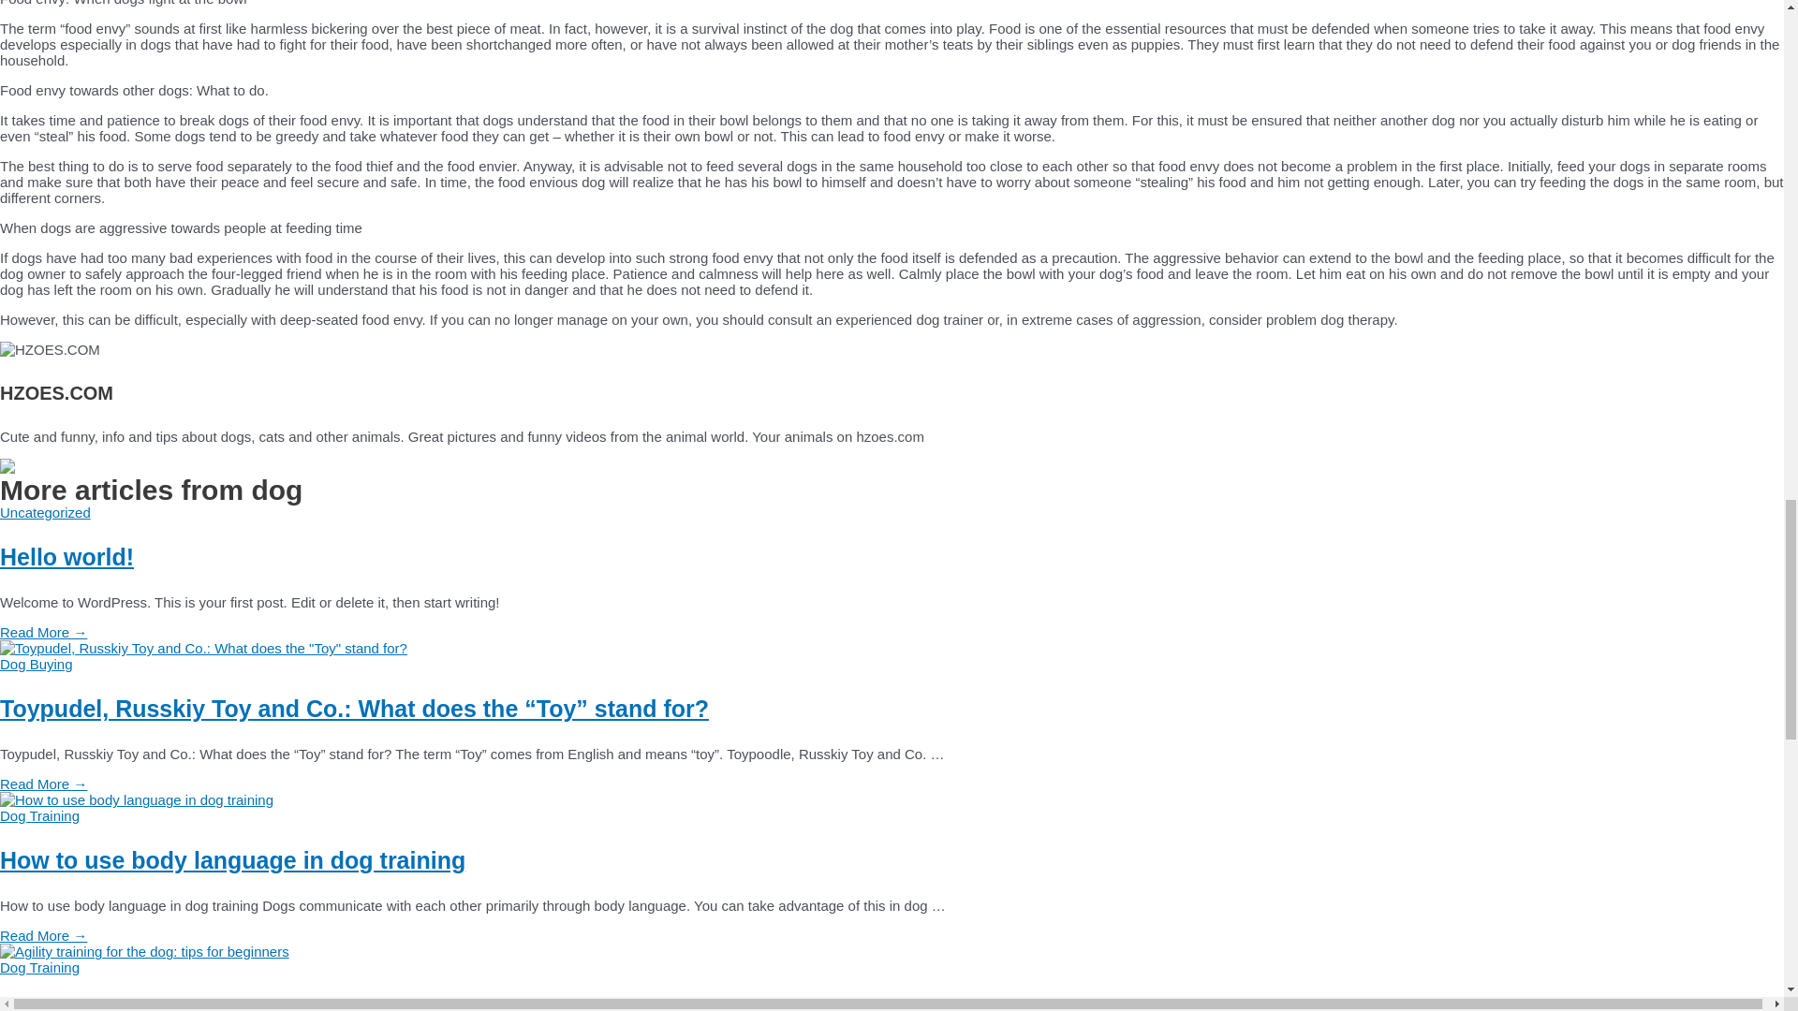 This screenshot has width=1798, height=1011. Describe the element at coordinates (66, 557) in the screenshot. I see `Hello world!` at that location.